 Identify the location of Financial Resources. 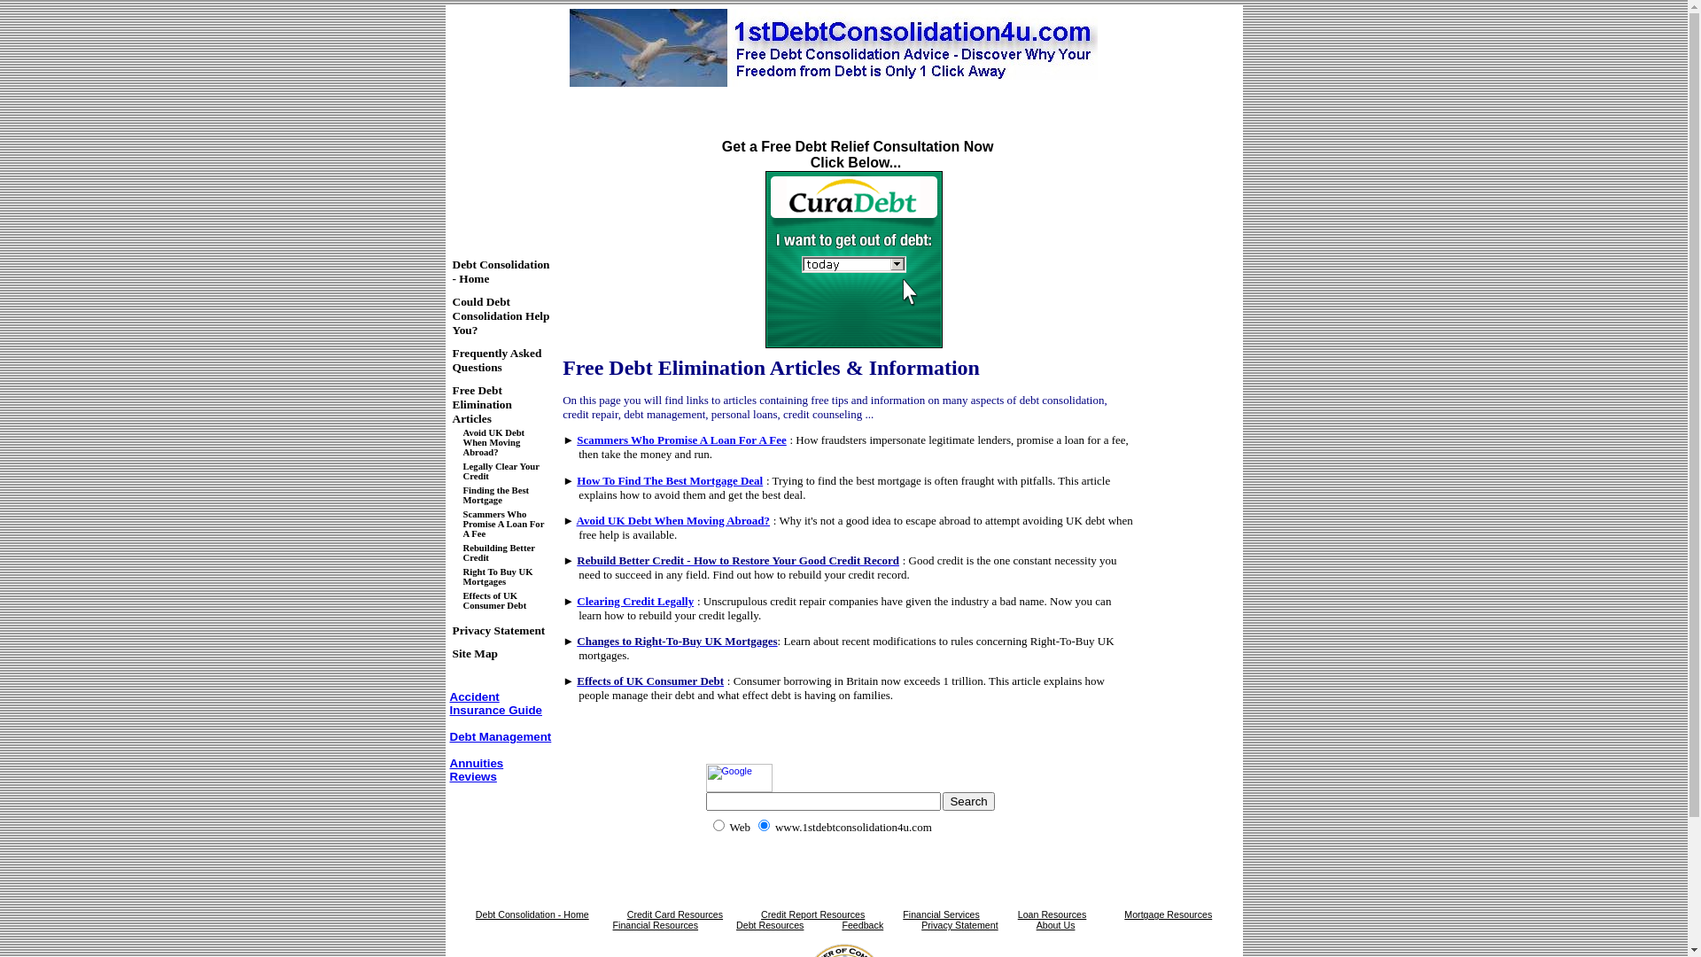
(656, 925).